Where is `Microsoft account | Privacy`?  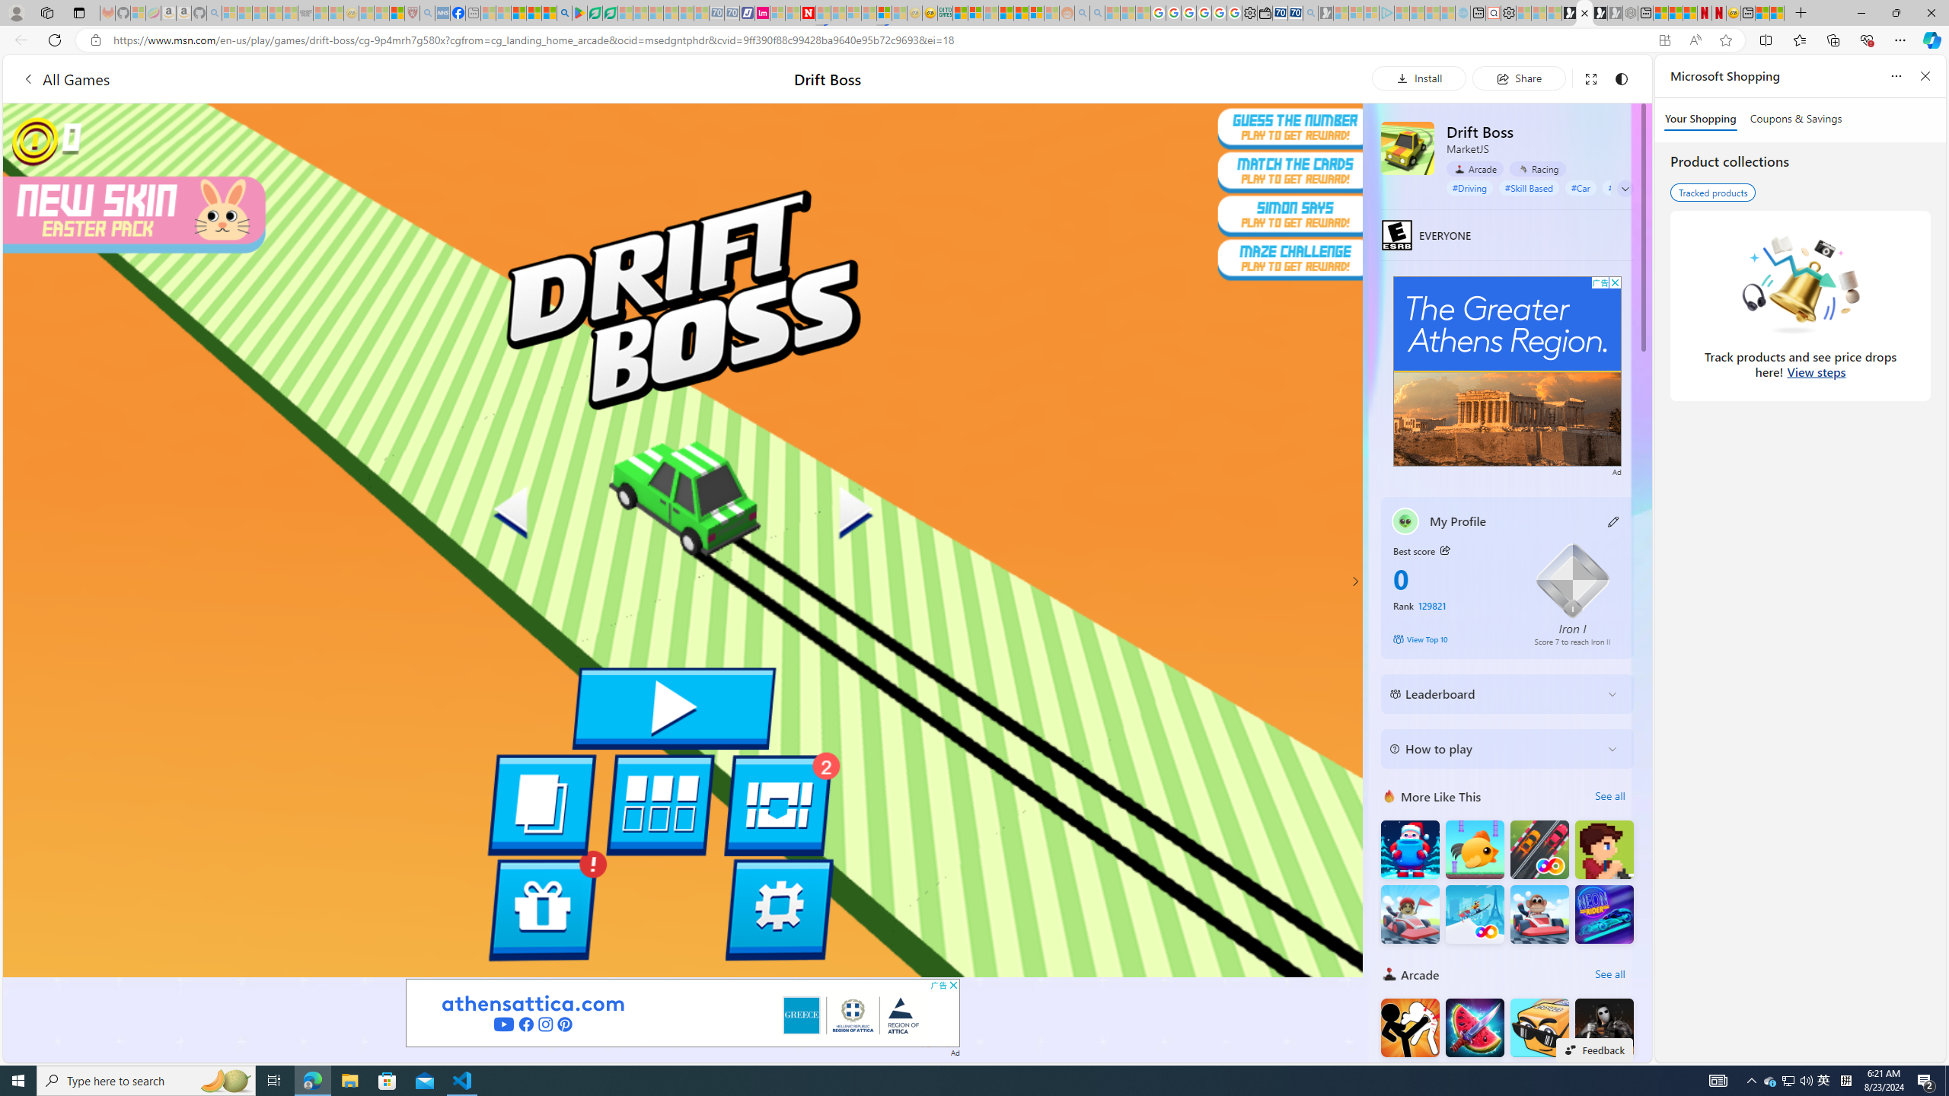 Microsoft account | Privacy is located at coordinates (975, 13).